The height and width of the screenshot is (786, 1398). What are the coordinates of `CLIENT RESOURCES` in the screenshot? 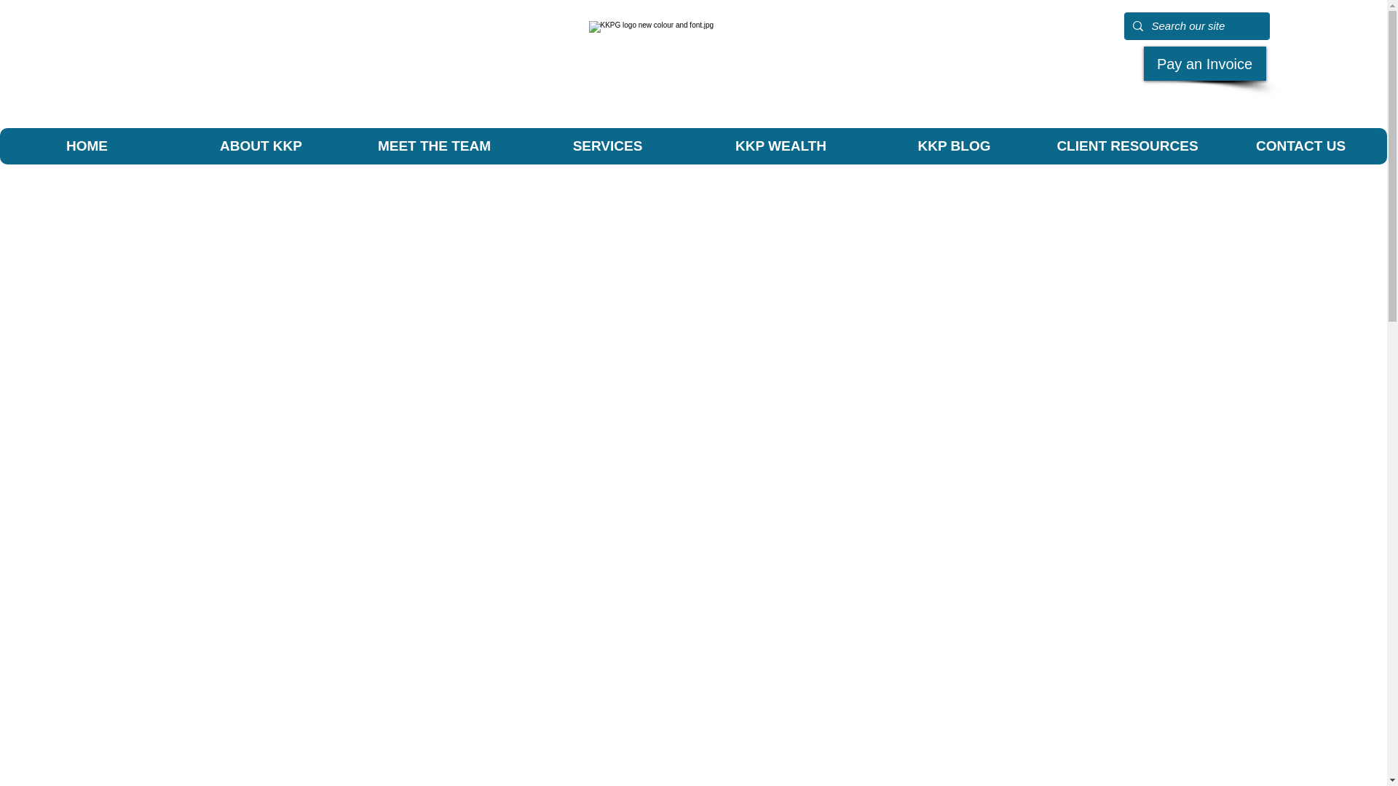 It's located at (1126, 146).